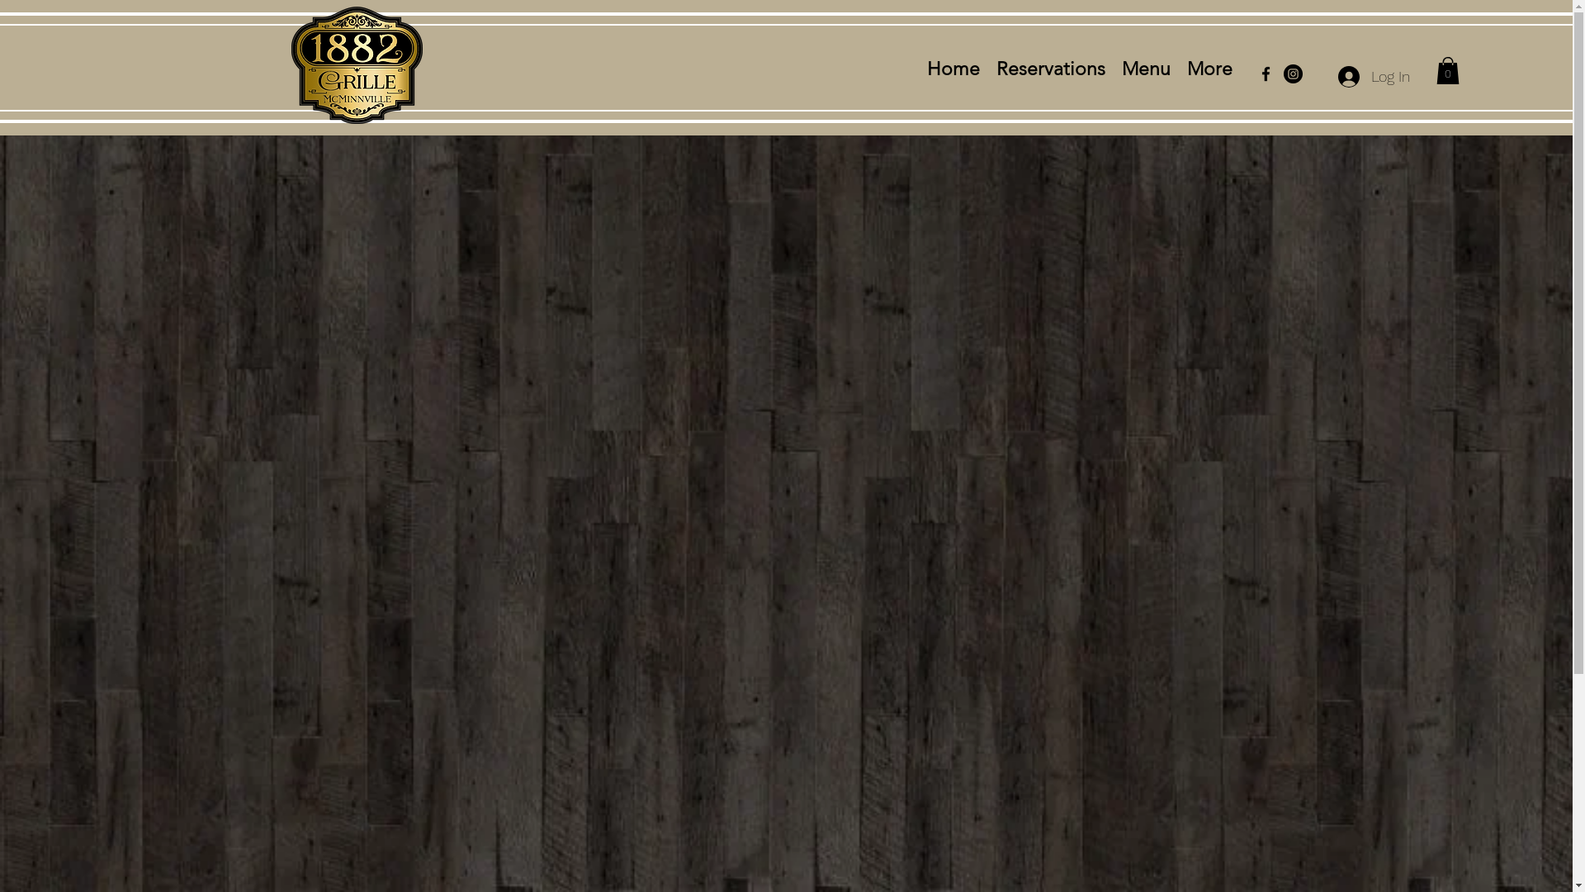 The height and width of the screenshot is (892, 1585). Describe the element at coordinates (1051, 69) in the screenshot. I see `Reservations` at that location.